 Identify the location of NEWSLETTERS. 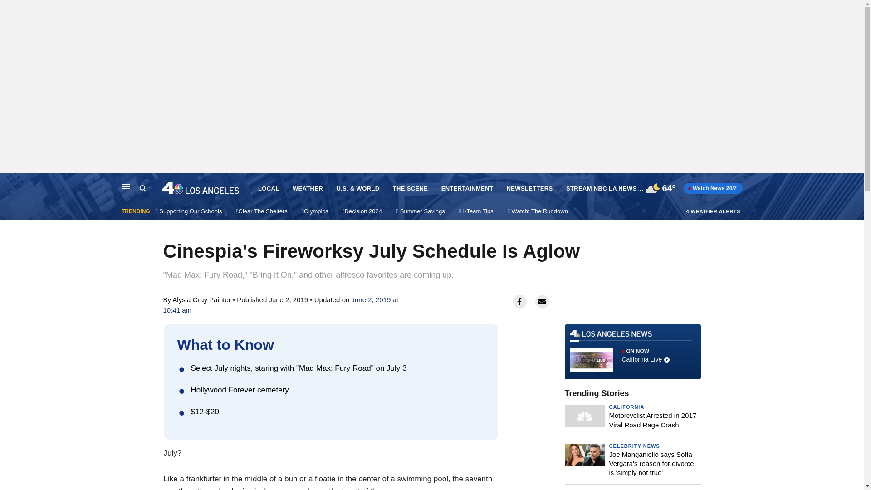
(10, 182).